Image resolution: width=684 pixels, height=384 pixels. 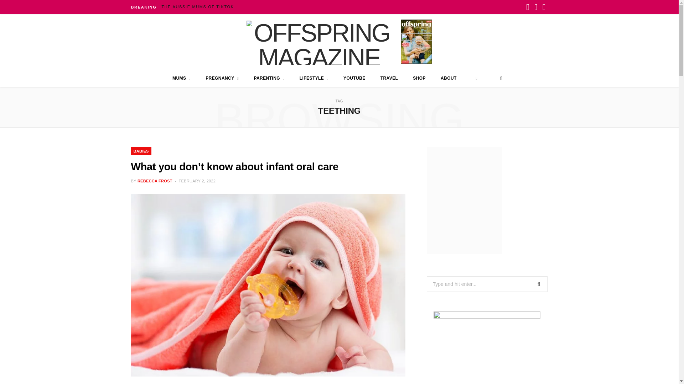 What do you see at coordinates (222, 78) in the screenshot?
I see `PREGNANCY` at bounding box center [222, 78].